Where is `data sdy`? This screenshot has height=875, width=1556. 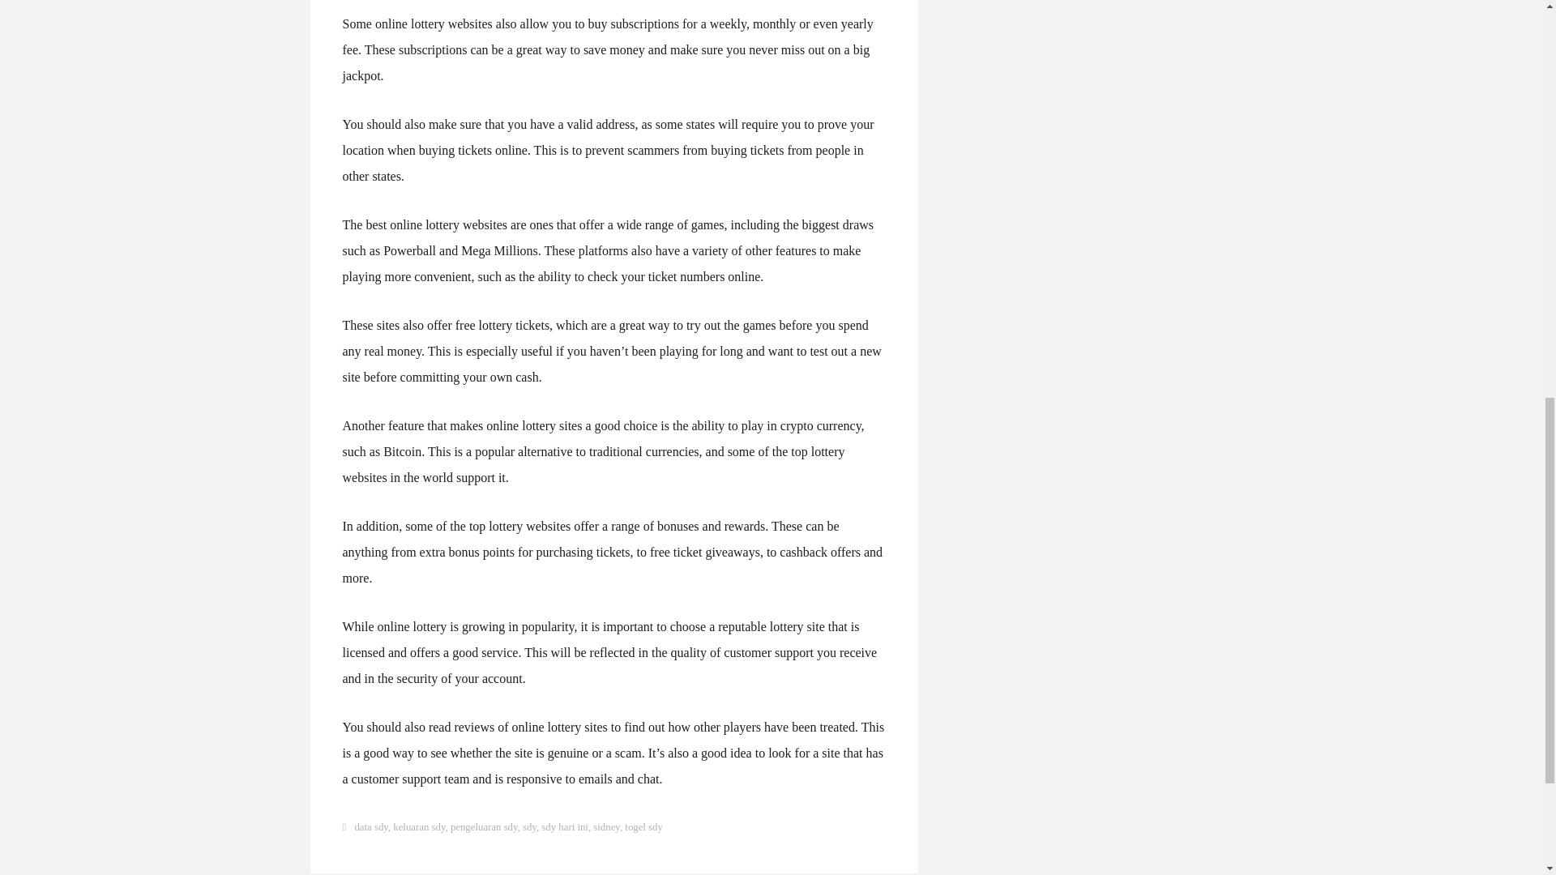
data sdy is located at coordinates (371, 827).